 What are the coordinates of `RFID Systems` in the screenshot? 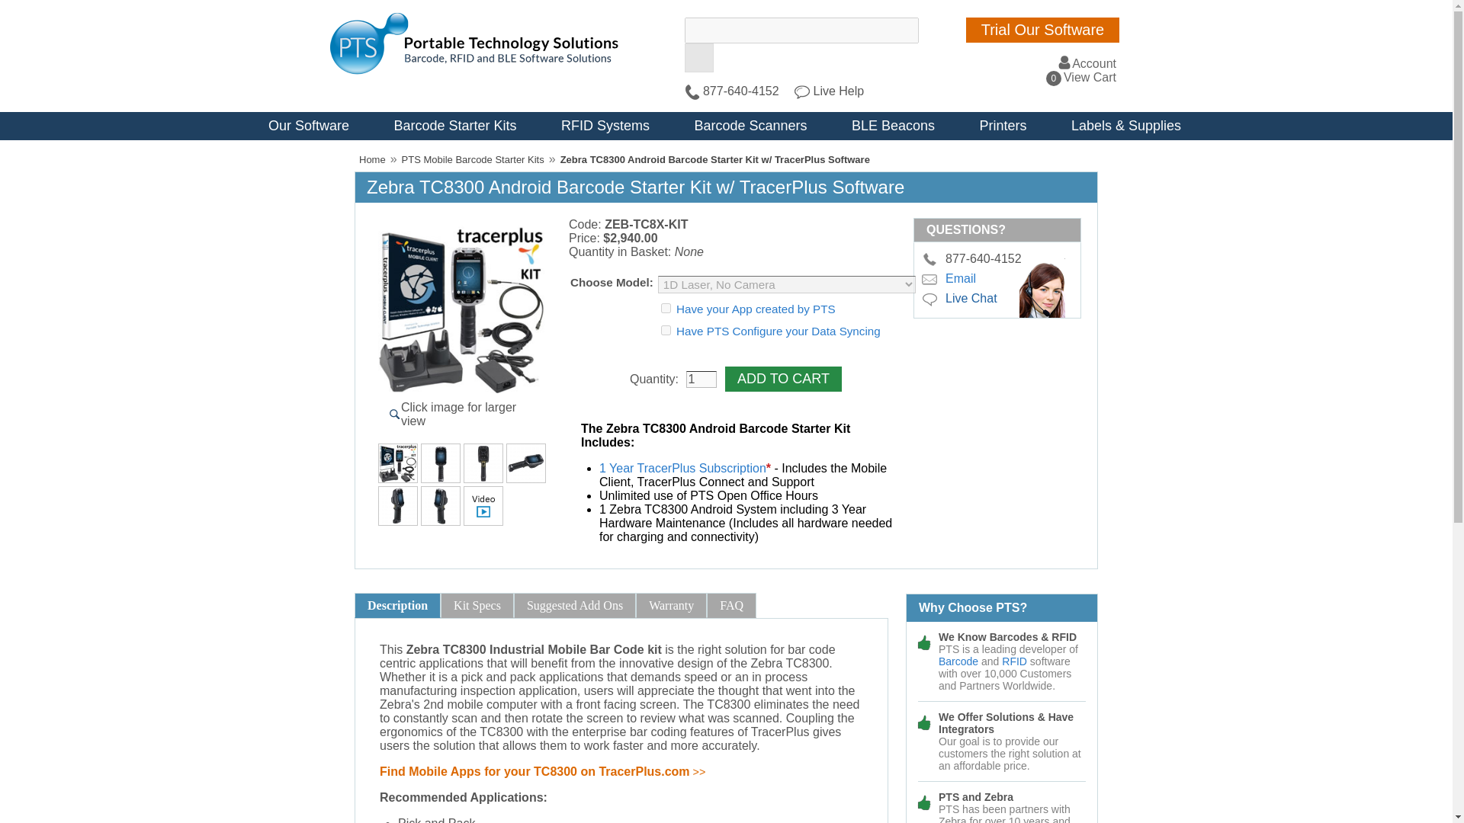 It's located at (605, 125).